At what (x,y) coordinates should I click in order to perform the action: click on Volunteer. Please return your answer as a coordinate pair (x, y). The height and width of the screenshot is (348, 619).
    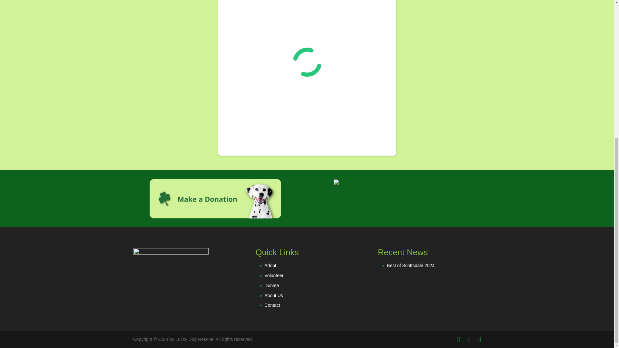
    Looking at the image, I should click on (274, 275).